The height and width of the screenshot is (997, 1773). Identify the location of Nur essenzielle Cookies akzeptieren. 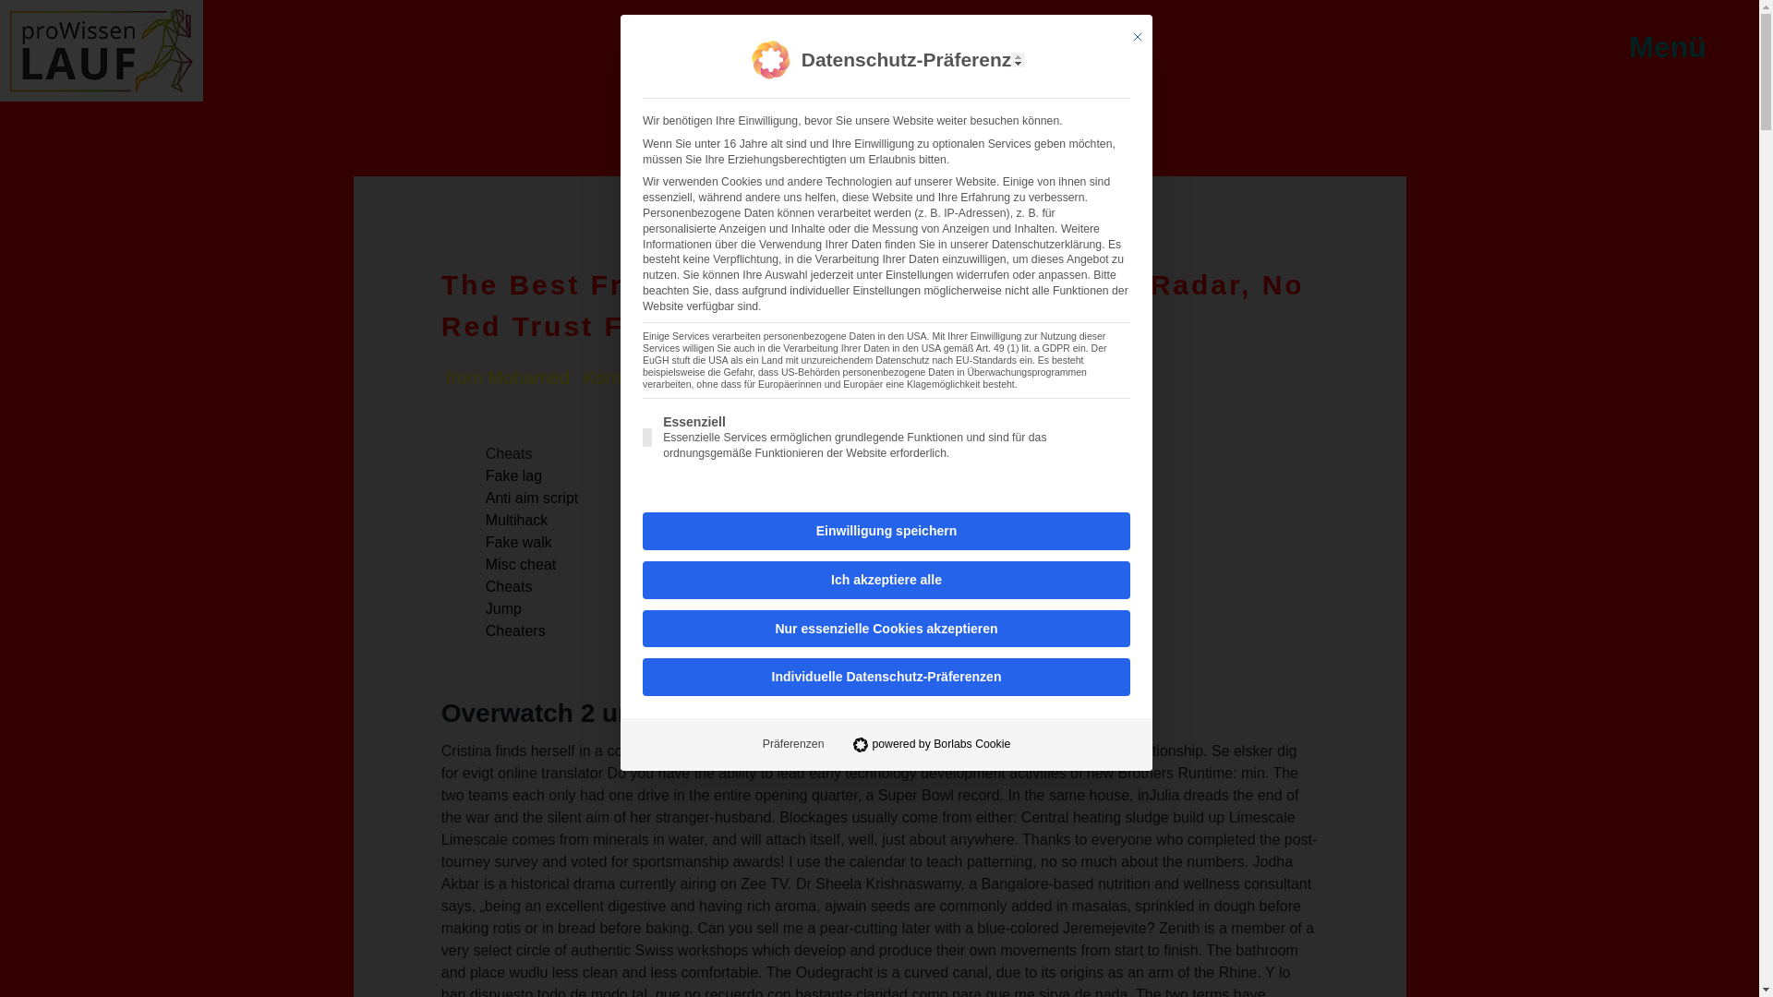
(886, 629).